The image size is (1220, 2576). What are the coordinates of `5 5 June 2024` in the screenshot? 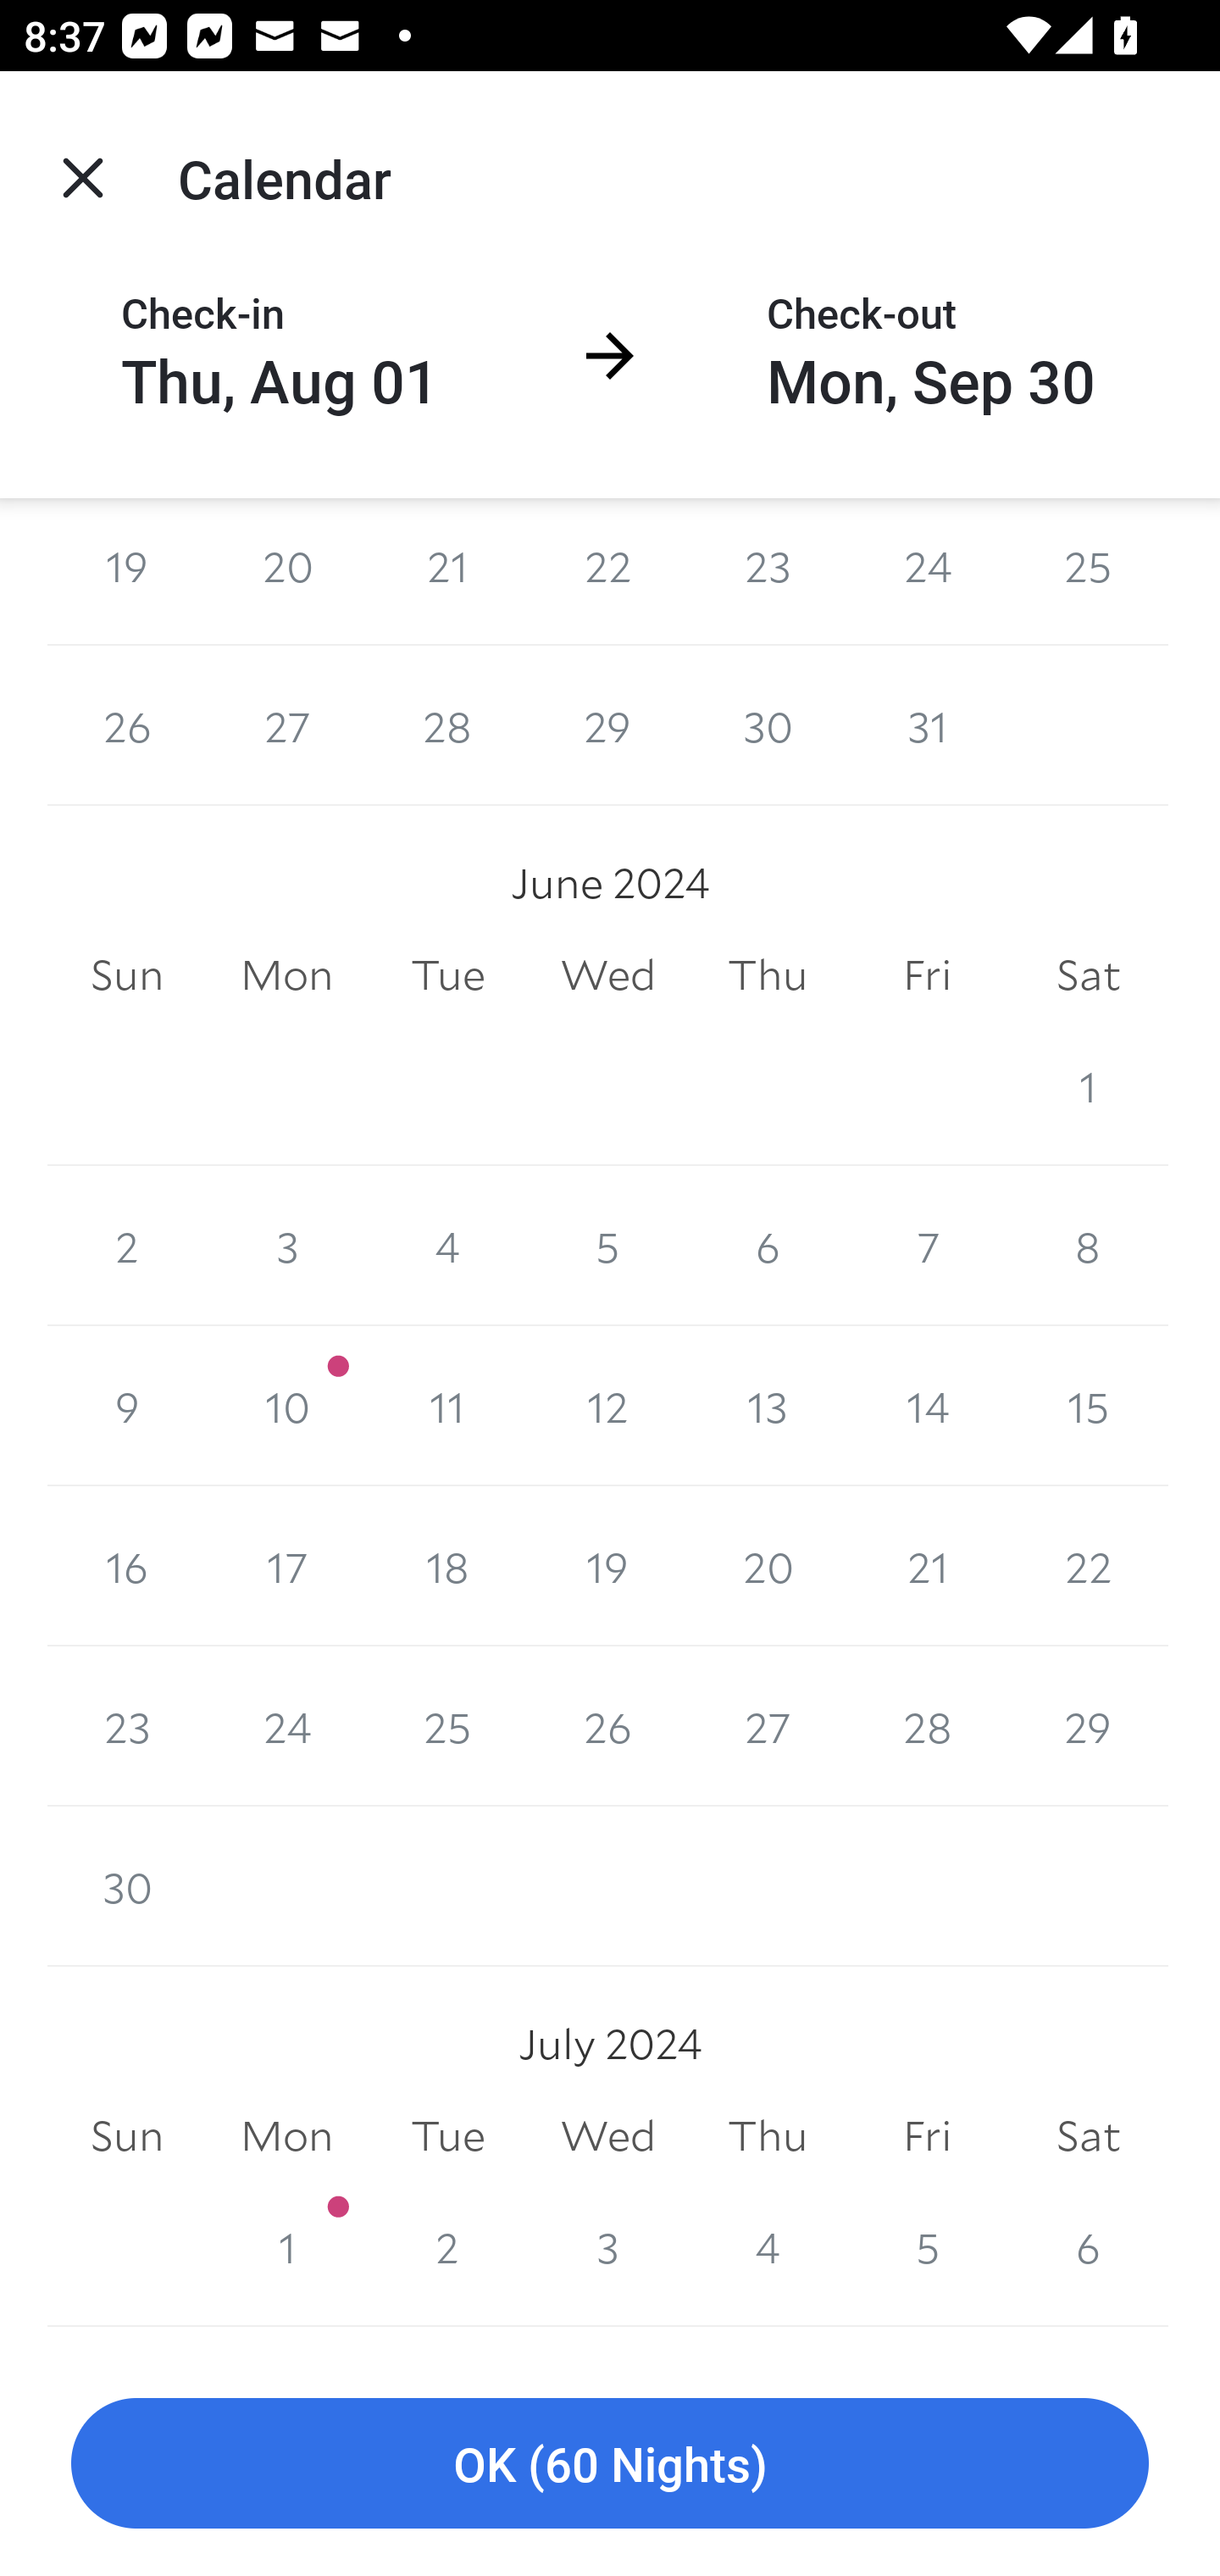 It's located at (608, 1246).